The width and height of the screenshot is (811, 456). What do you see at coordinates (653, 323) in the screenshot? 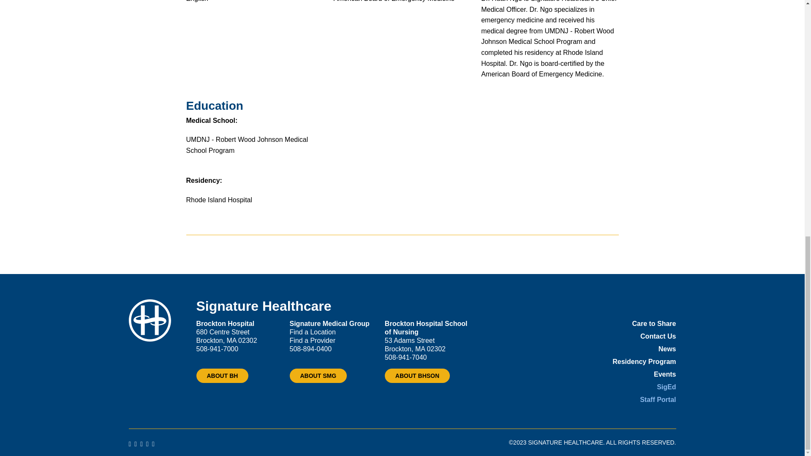
I see `Care to Share` at bounding box center [653, 323].